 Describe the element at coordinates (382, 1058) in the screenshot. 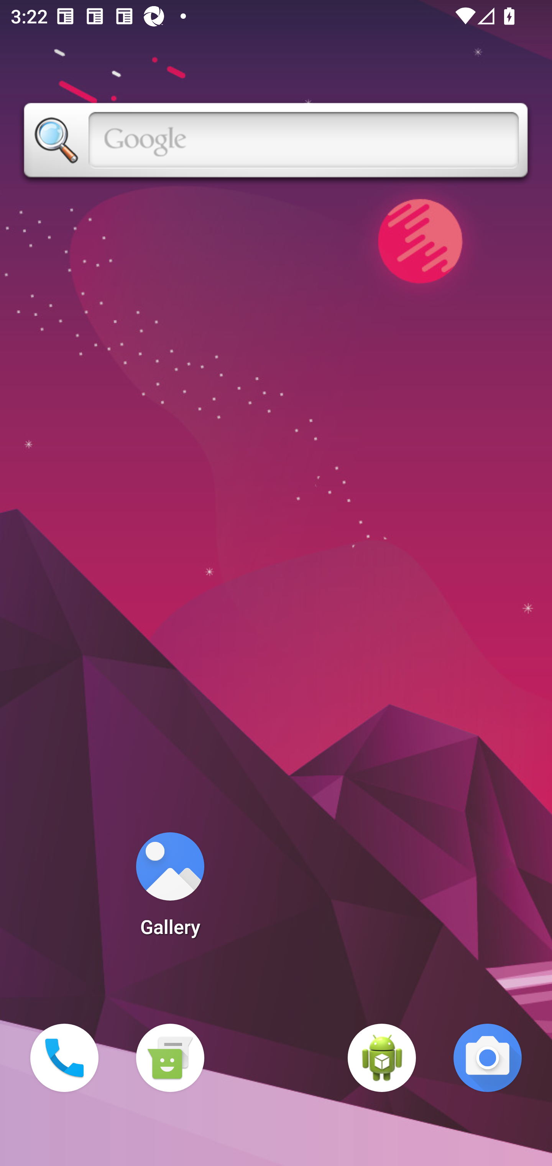

I see `WebView Browser Tester` at that location.